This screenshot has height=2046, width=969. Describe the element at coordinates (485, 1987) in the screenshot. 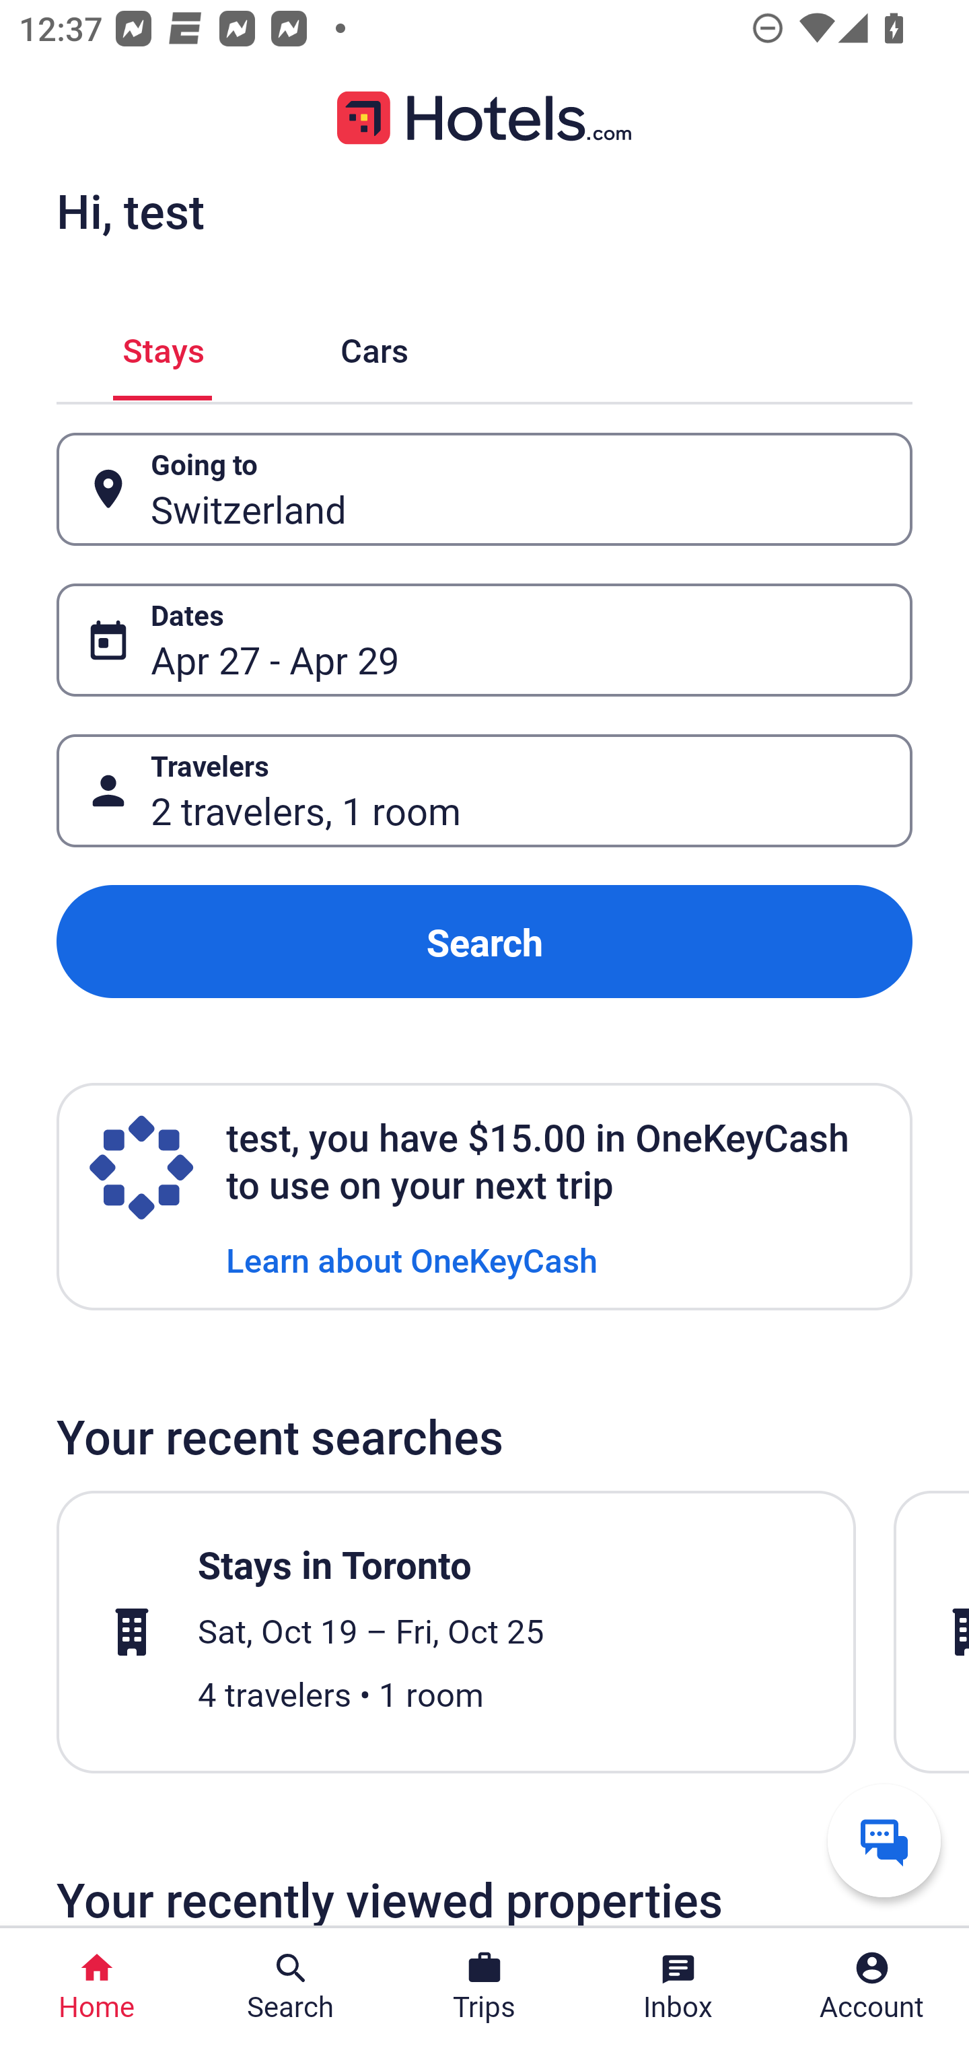

I see `Trips Trips Button` at that location.